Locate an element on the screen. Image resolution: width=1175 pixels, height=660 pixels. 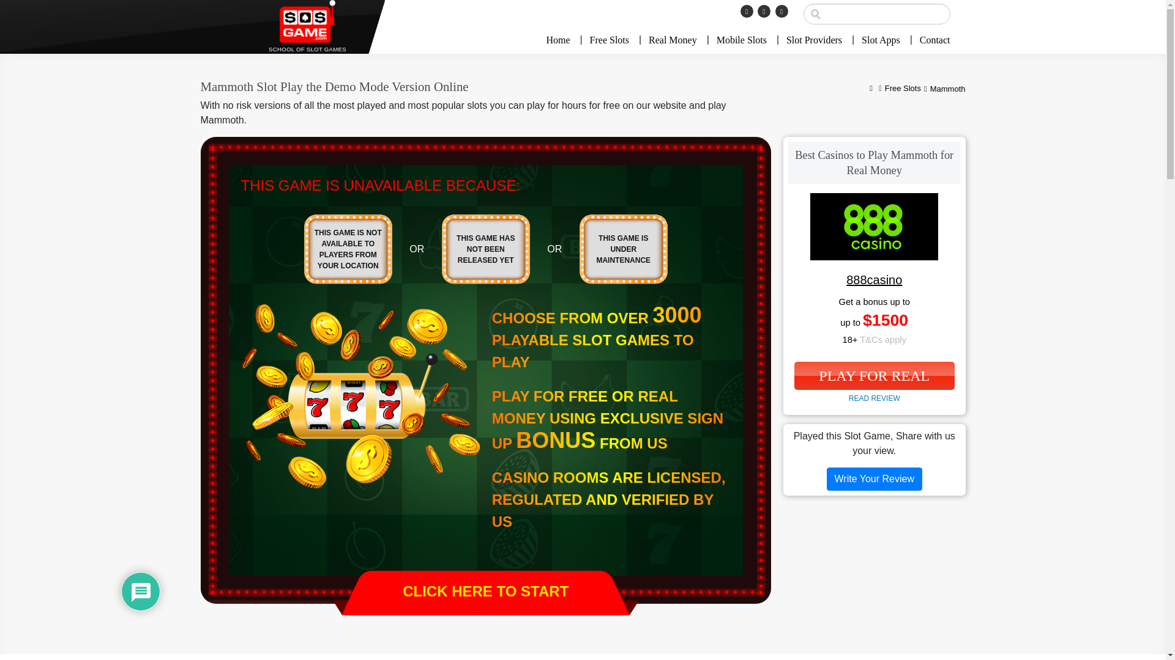
CLICK HERE TO START is located at coordinates (486, 593).